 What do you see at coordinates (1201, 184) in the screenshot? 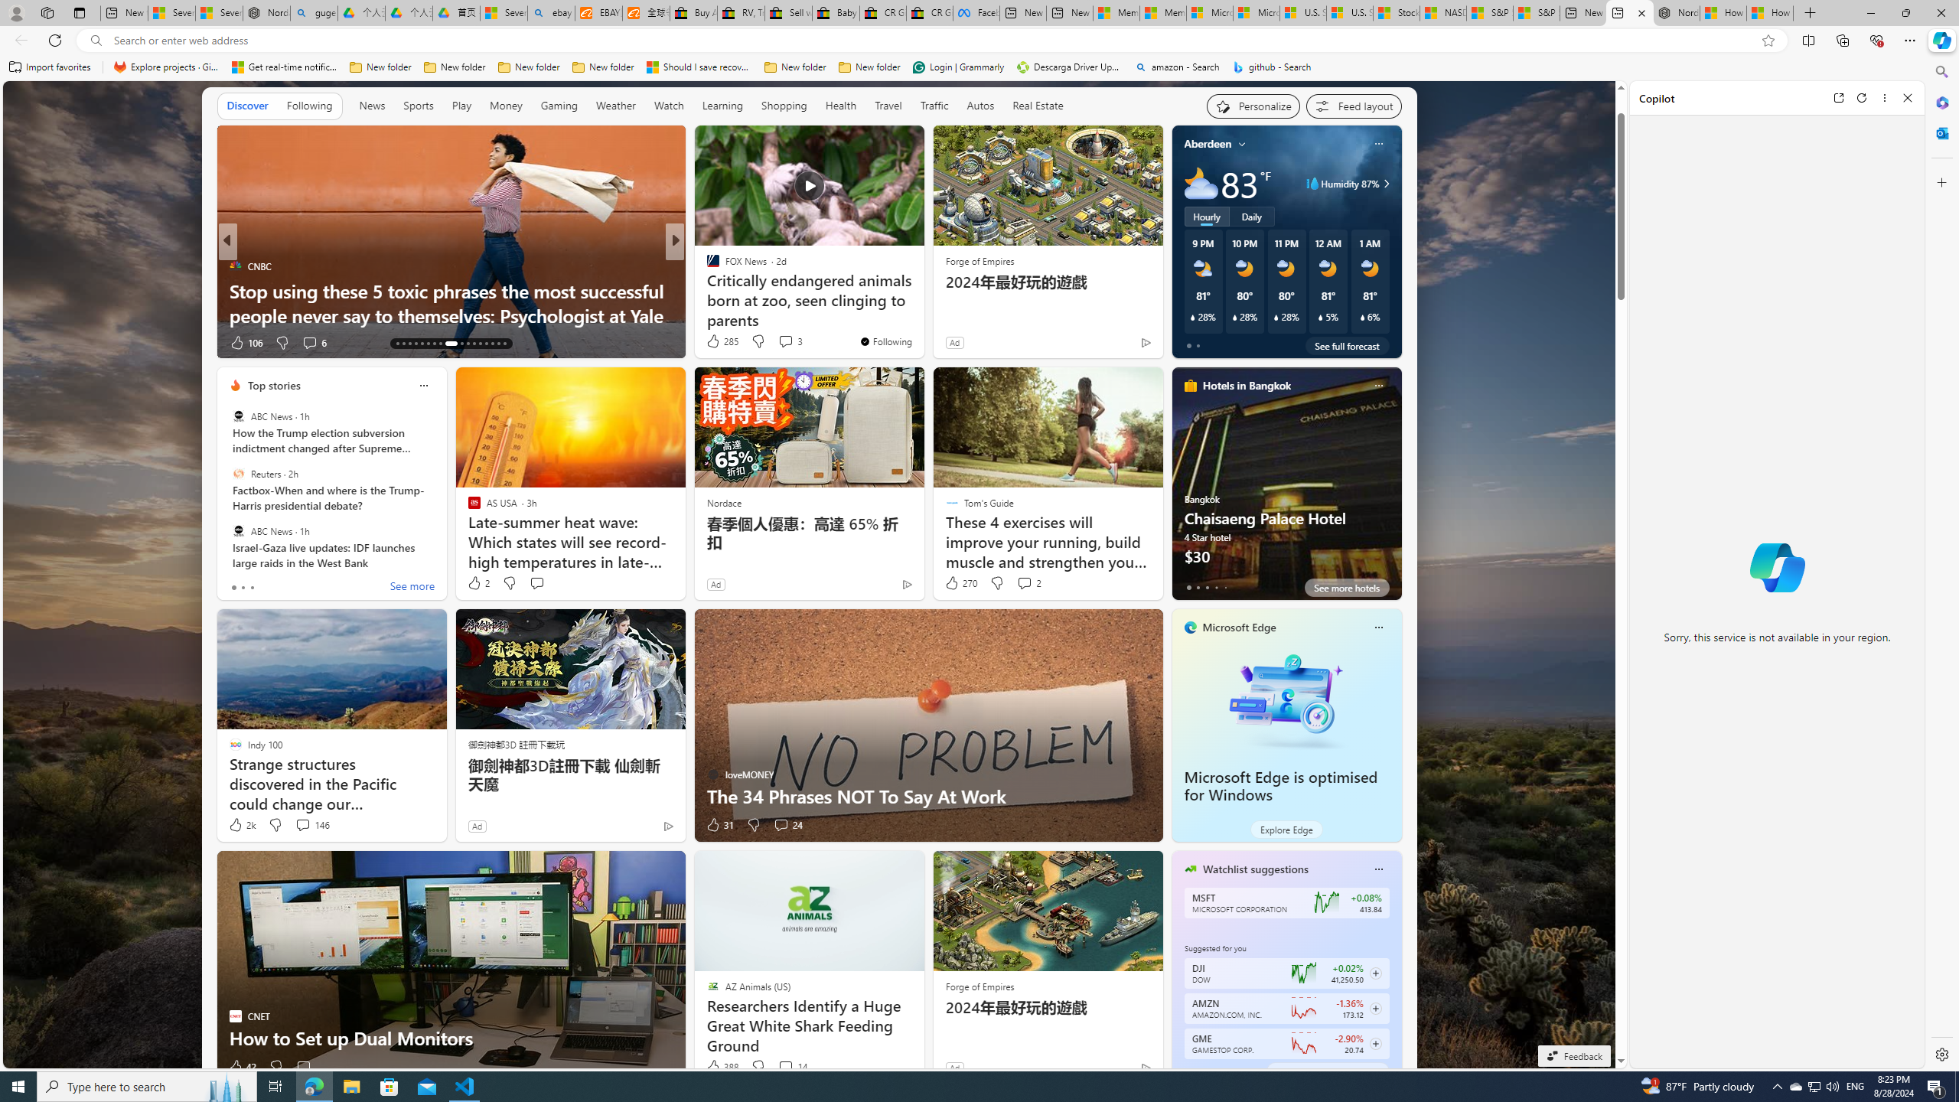
I see `Mostly cloudy` at bounding box center [1201, 184].